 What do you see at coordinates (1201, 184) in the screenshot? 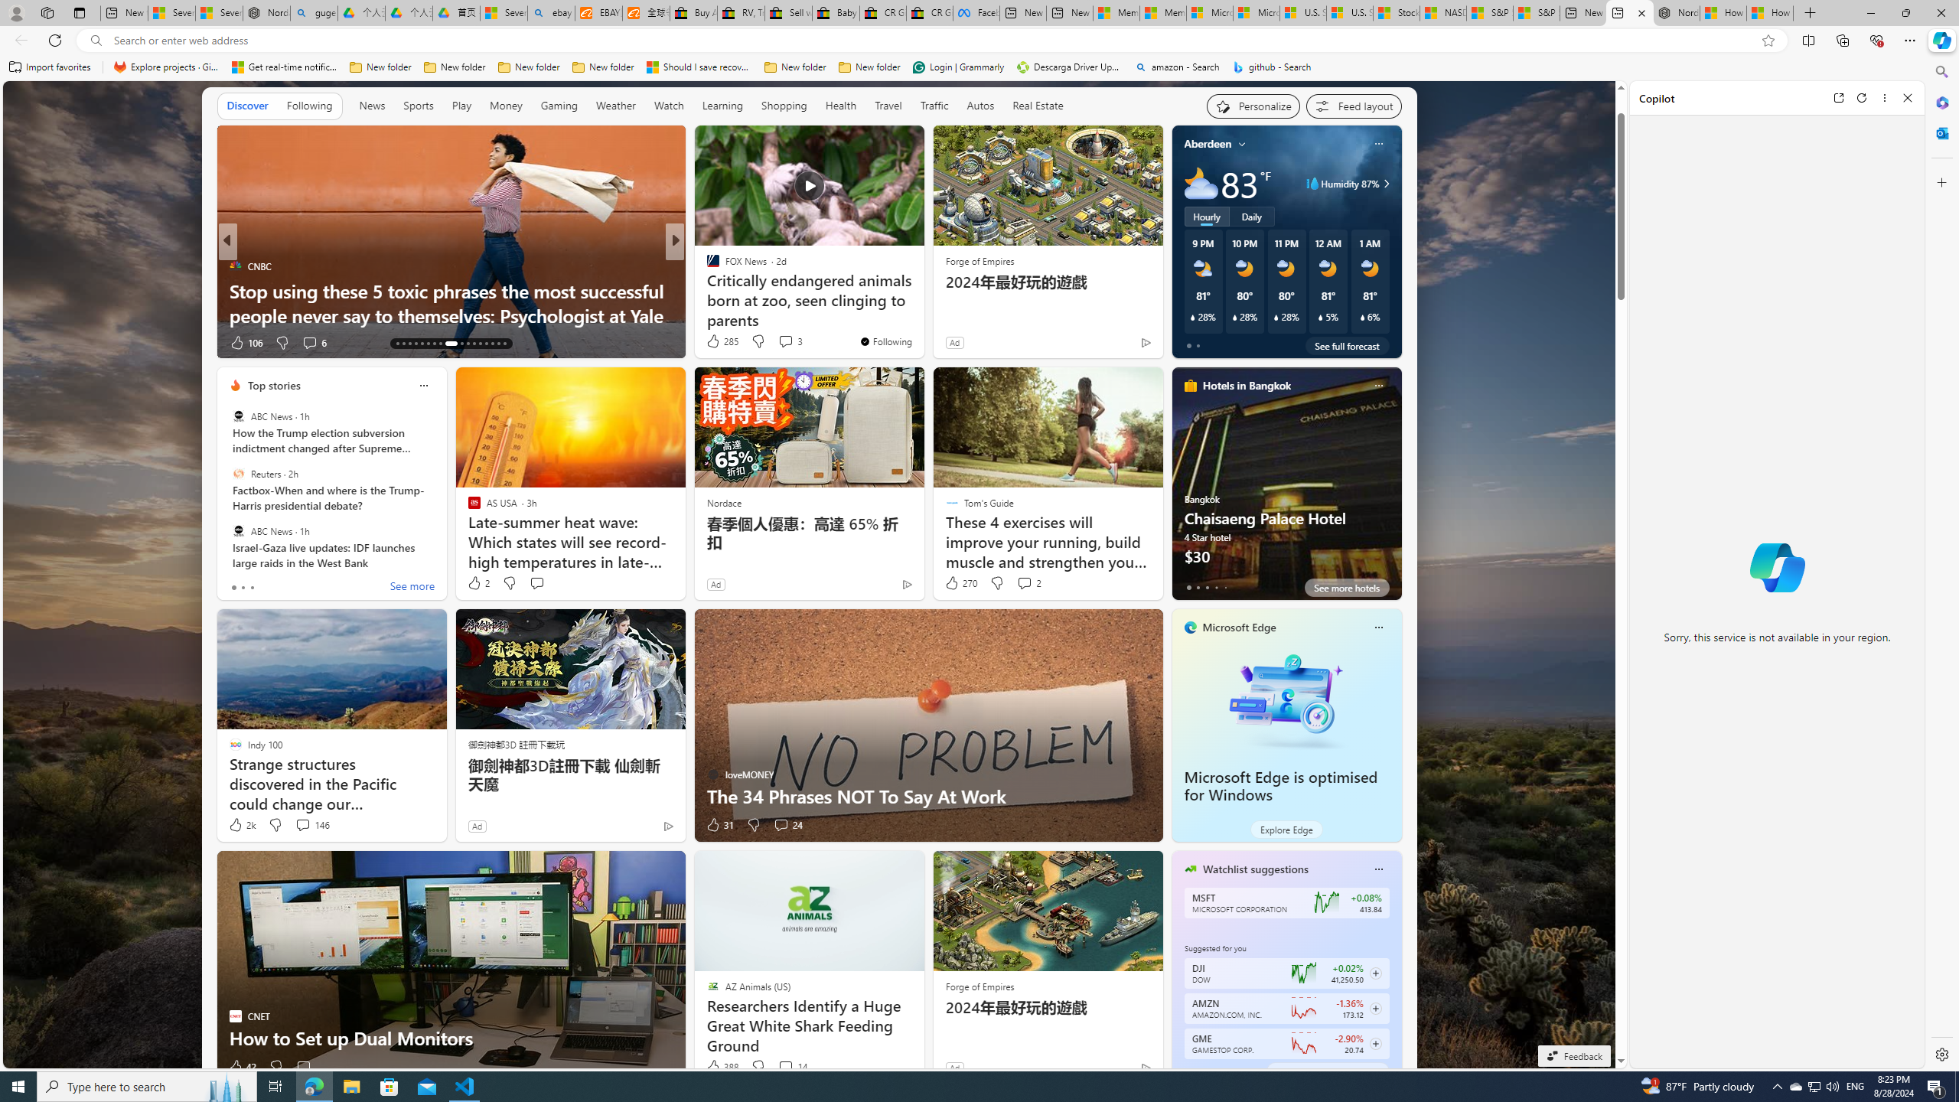
I see `Mostly cloudy` at bounding box center [1201, 184].